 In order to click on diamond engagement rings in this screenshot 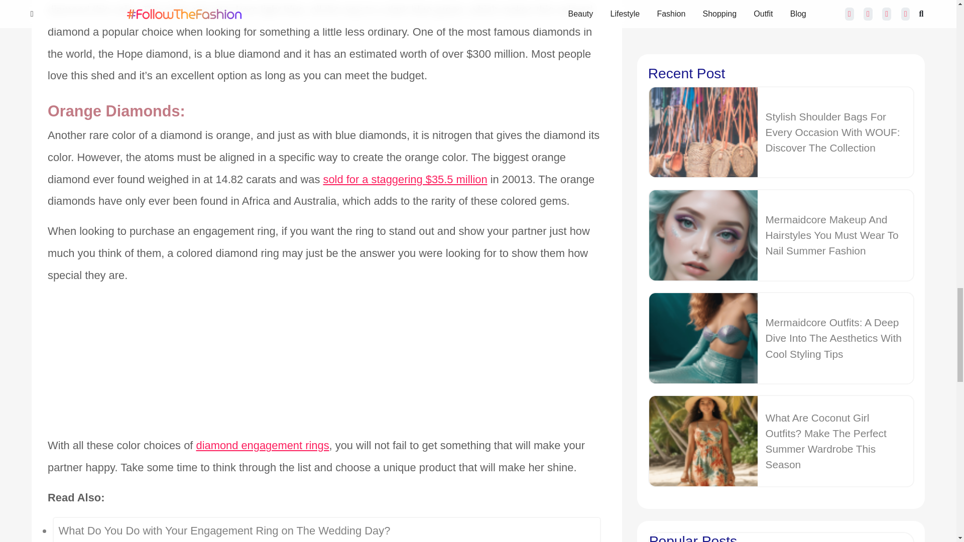, I will do `click(262, 446)`.